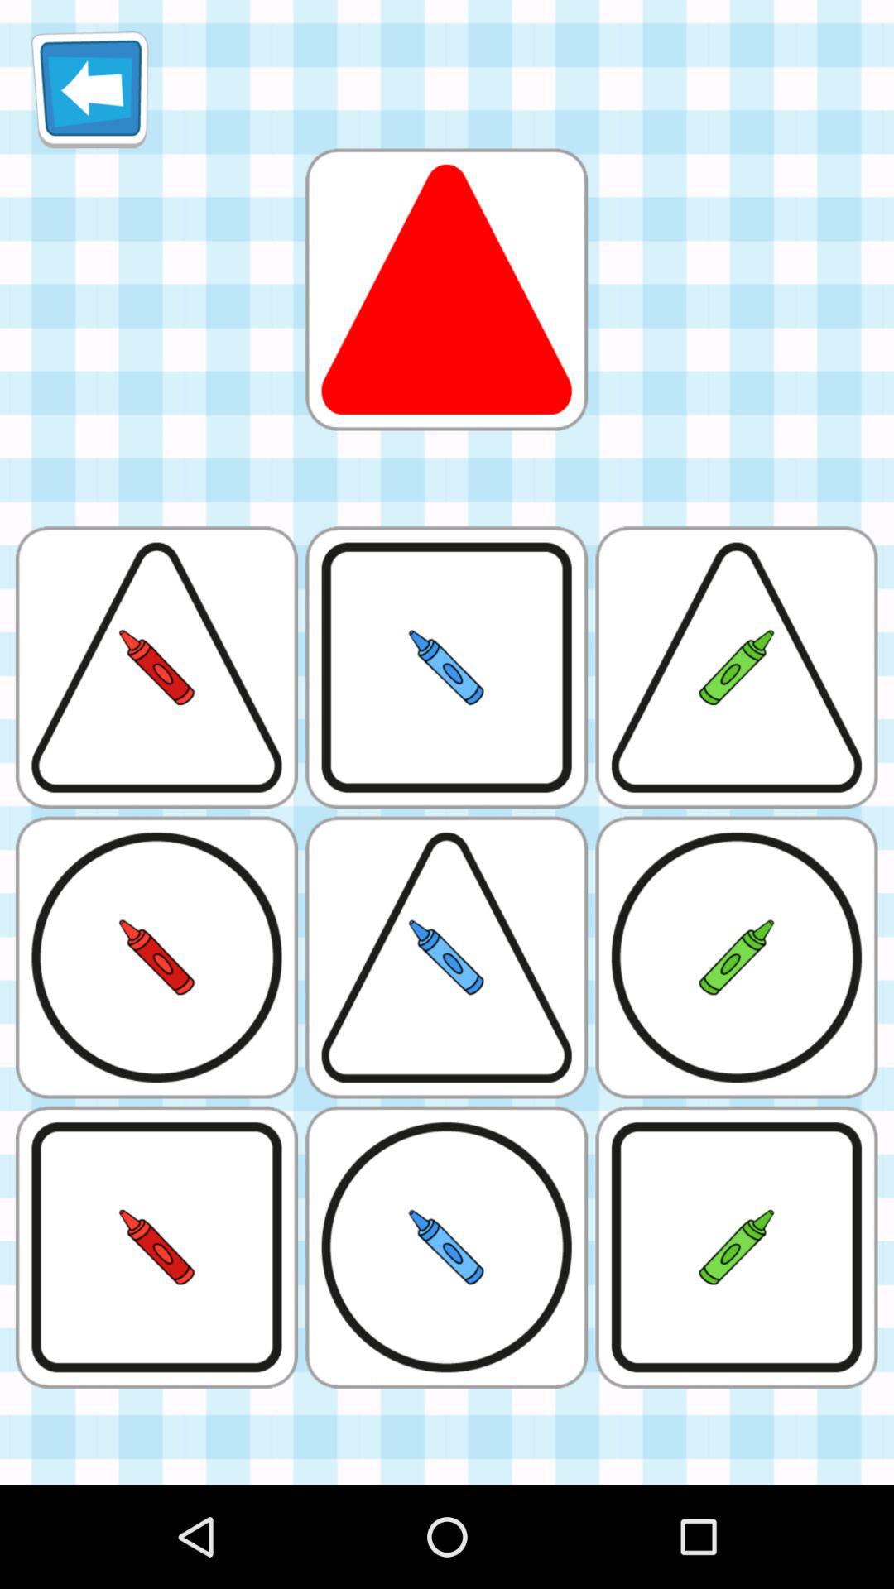 This screenshot has width=894, height=1589. Describe the element at coordinates (447, 289) in the screenshot. I see `select the first red colour which is at the top of the page` at that location.